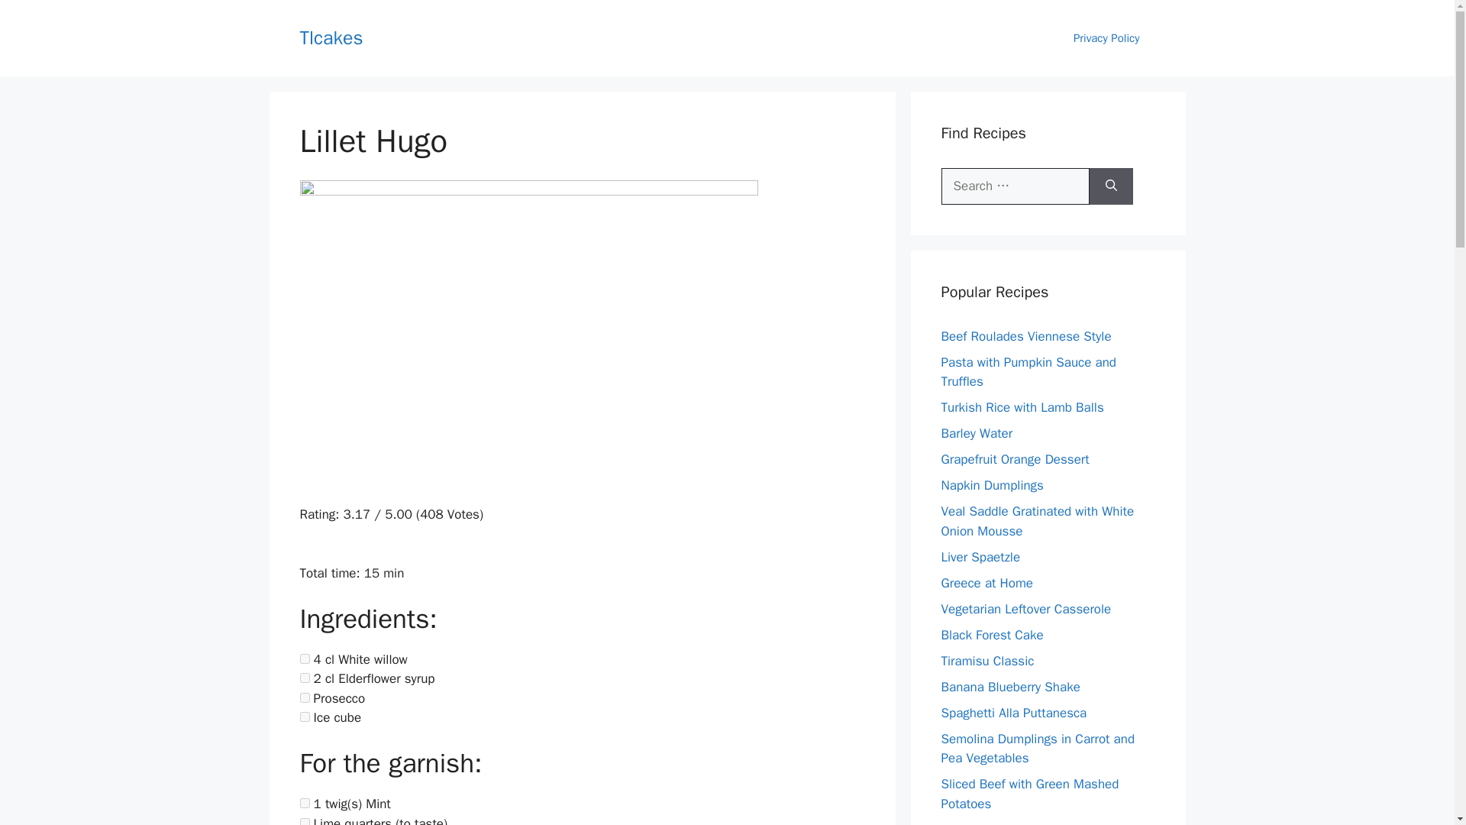 This screenshot has height=825, width=1466. I want to click on Turkish Rice with Lamb Balls, so click(1022, 407).